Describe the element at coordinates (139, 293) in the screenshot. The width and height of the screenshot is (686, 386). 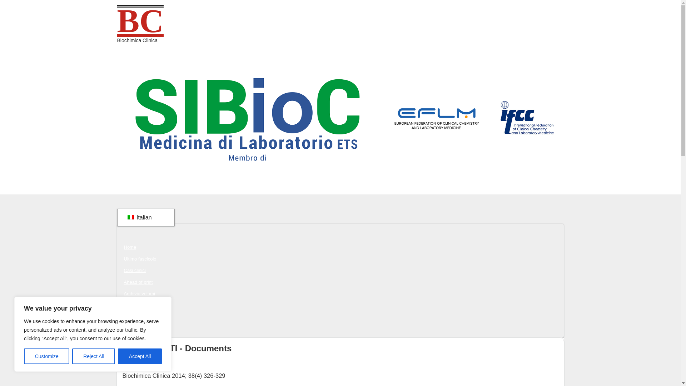
I see `Archivio volumi` at that location.